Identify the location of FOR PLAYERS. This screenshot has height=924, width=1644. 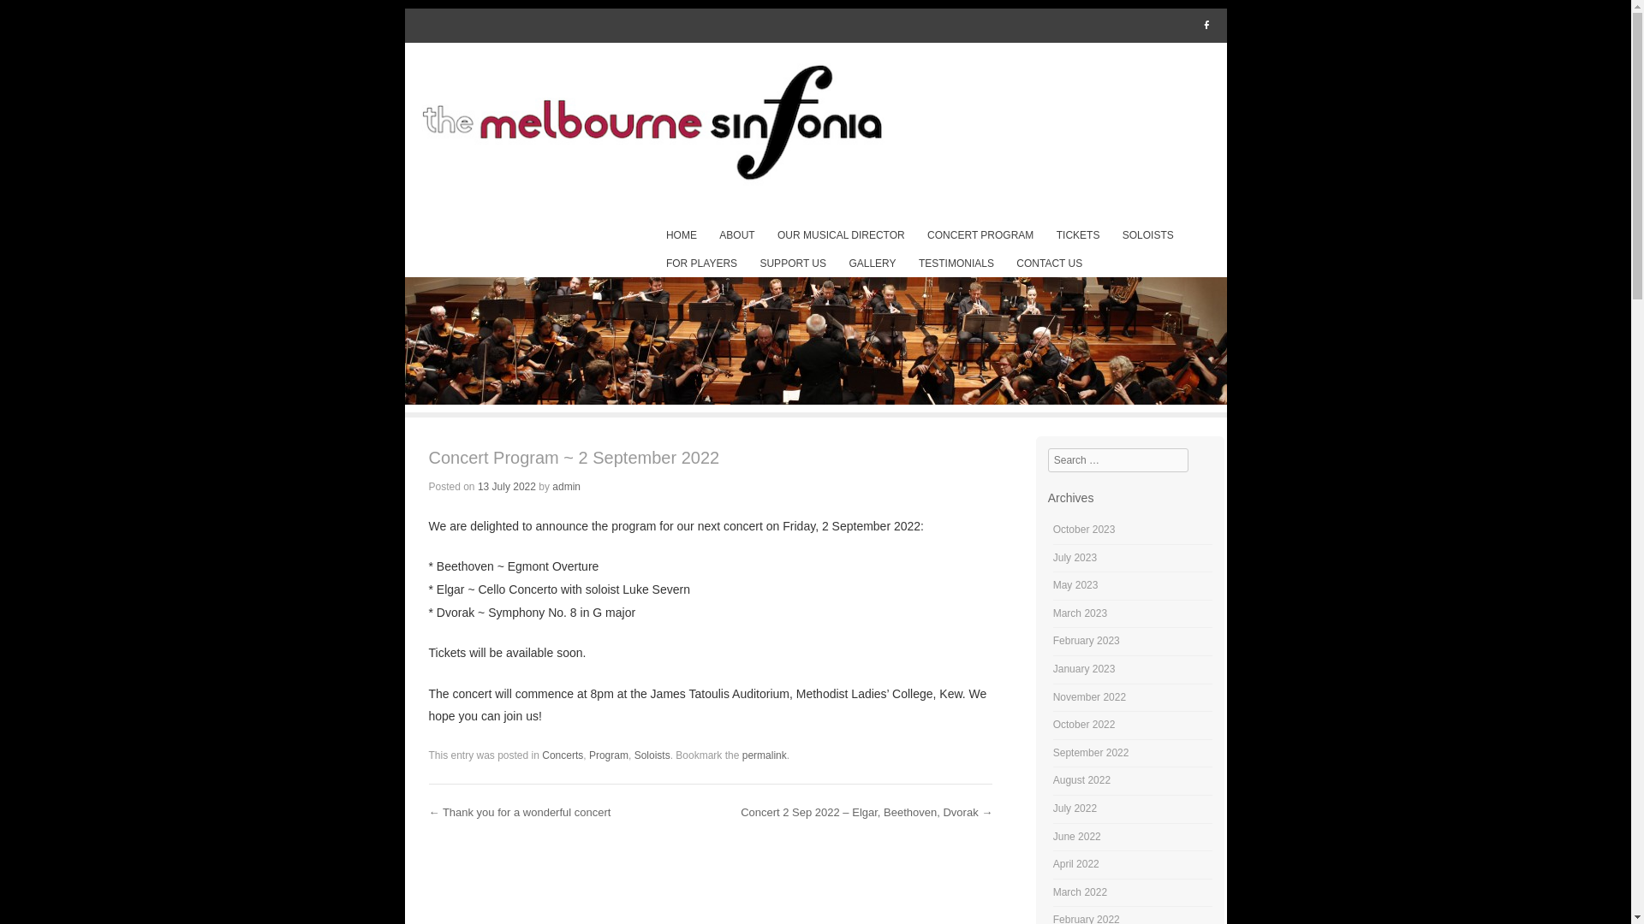
(701, 264).